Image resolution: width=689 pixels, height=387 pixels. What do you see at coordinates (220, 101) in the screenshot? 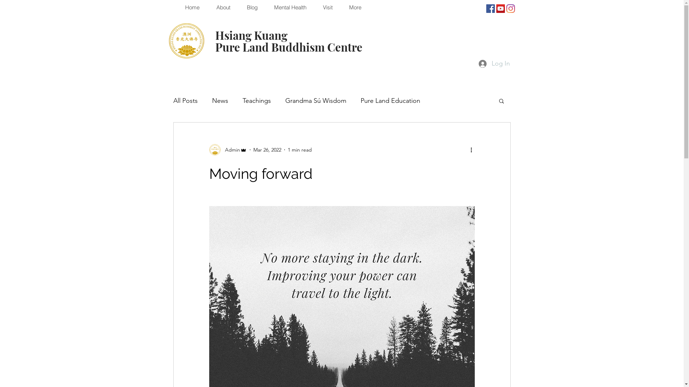
I see `News` at bounding box center [220, 101].